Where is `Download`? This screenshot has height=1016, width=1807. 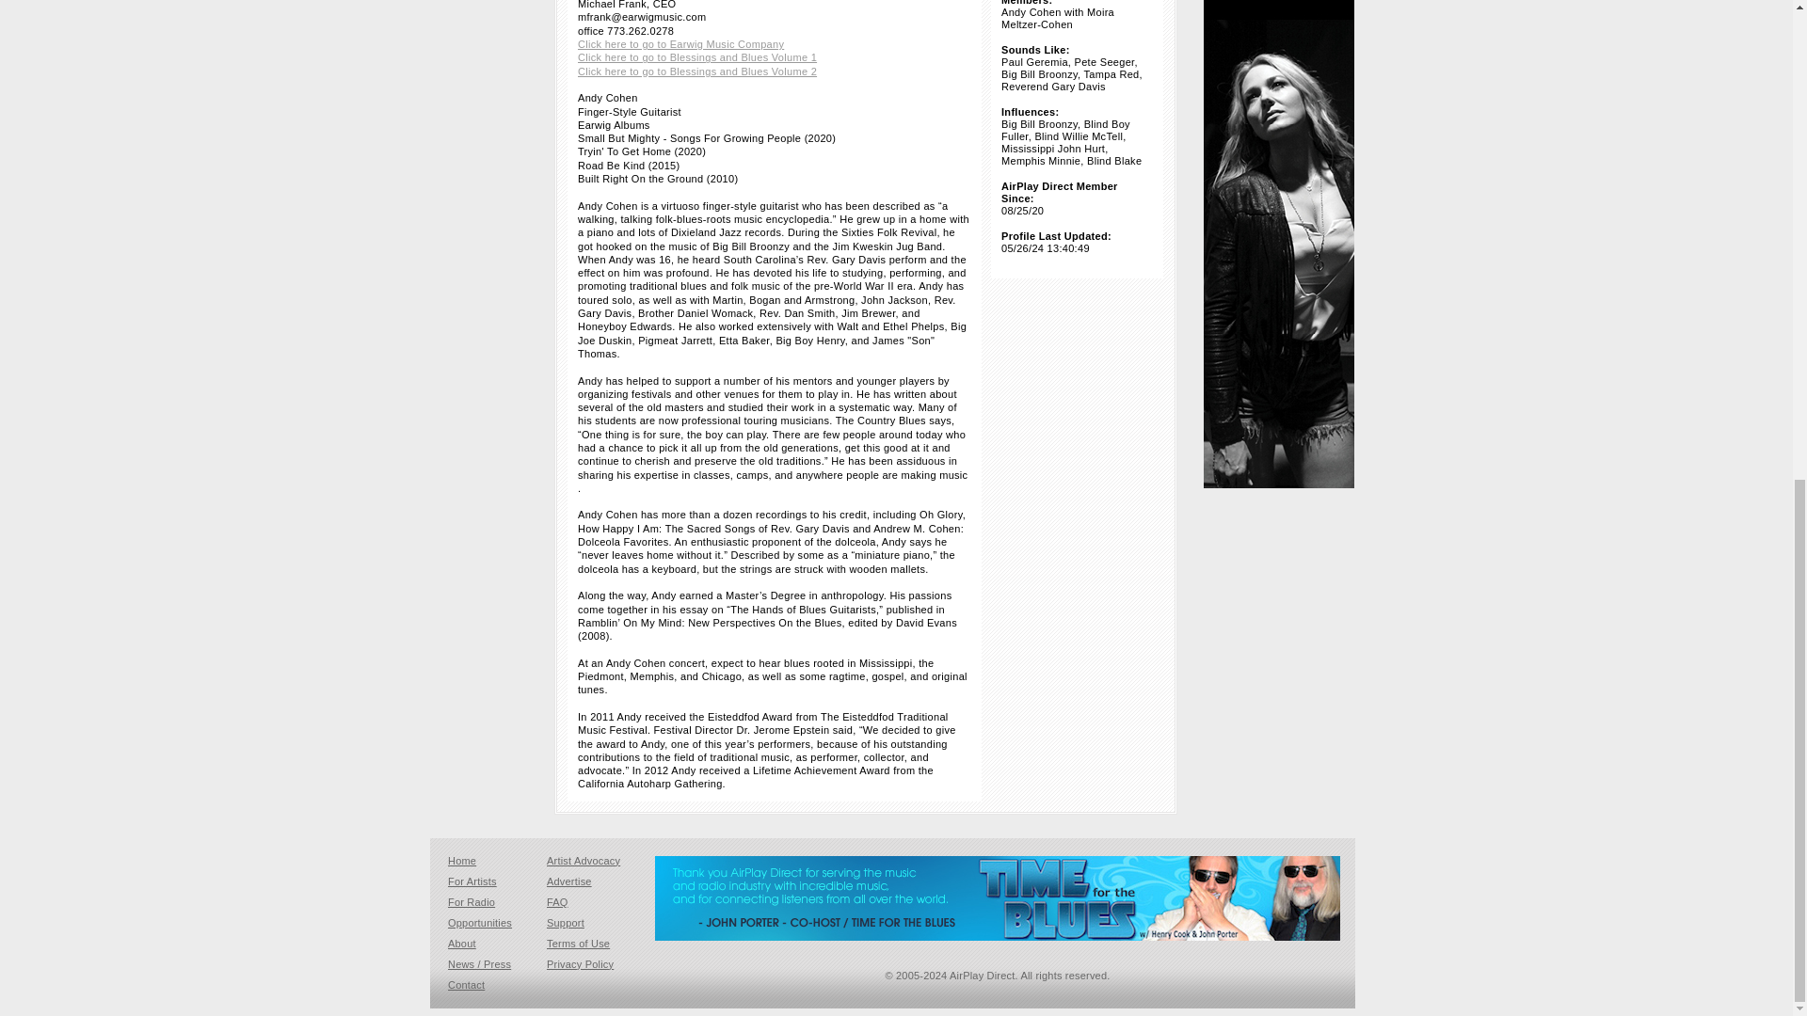 Download is located at coordinates (1075, 74).